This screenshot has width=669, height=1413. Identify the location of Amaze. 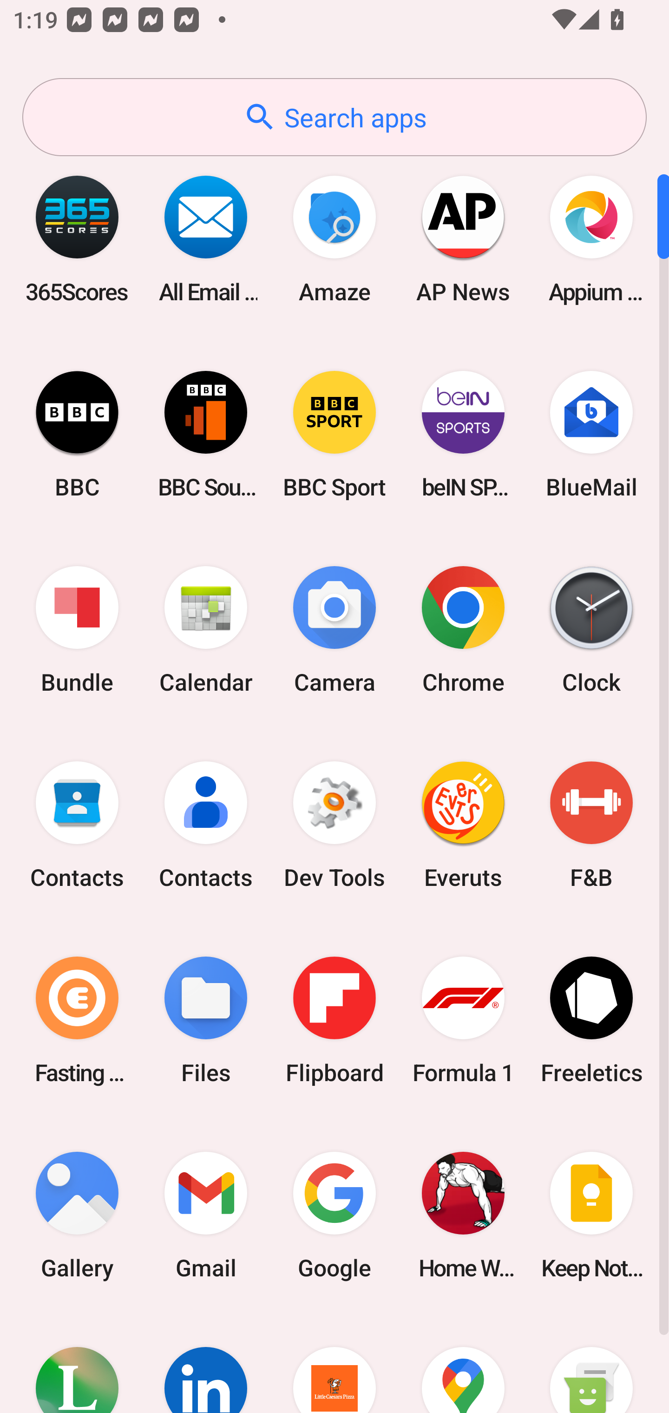
(334, 239).